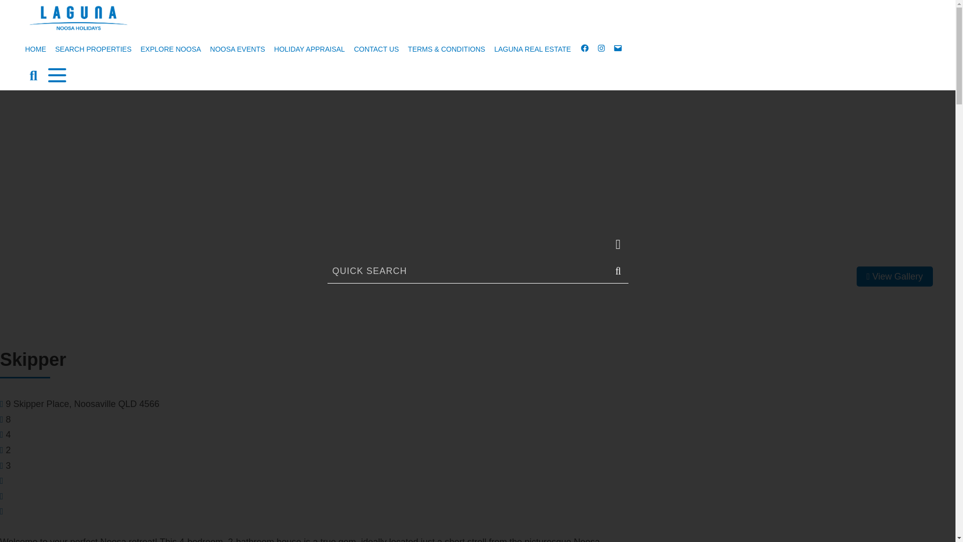  I want to click on EXPLORE NOOSA, so click(171, 48).